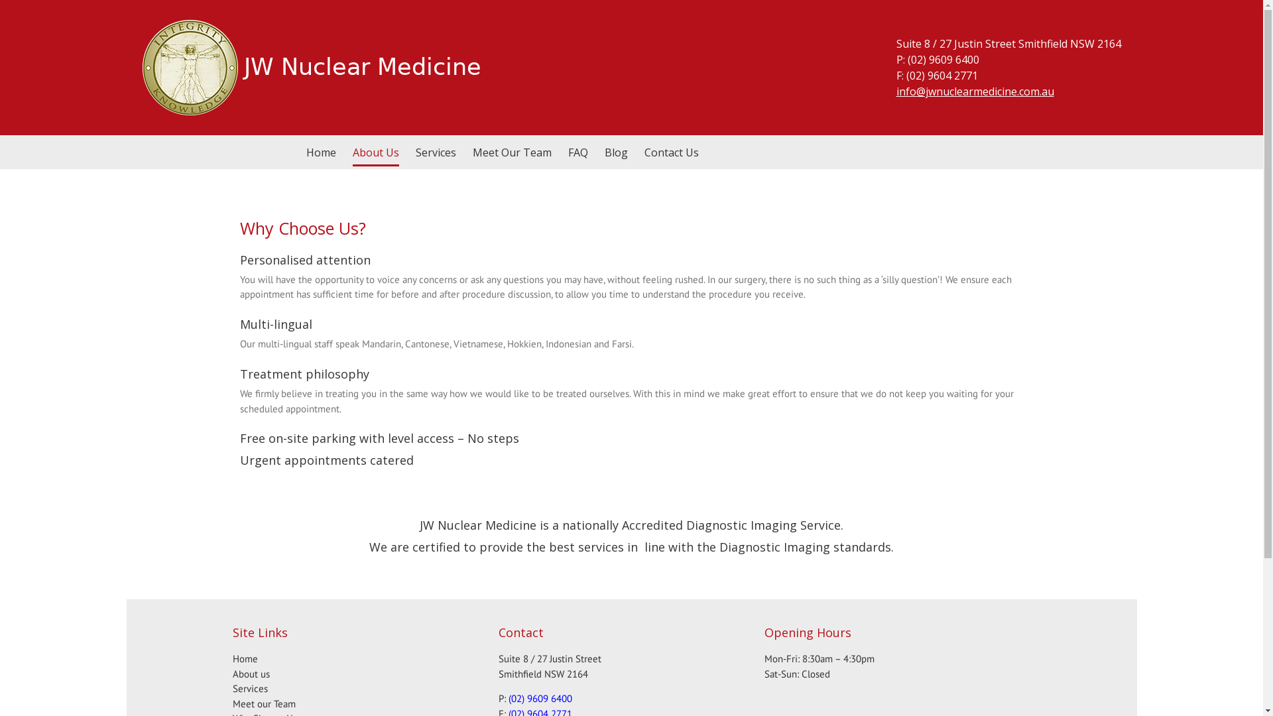  I want to click on (02) 9609 6400, so click(540, 699).